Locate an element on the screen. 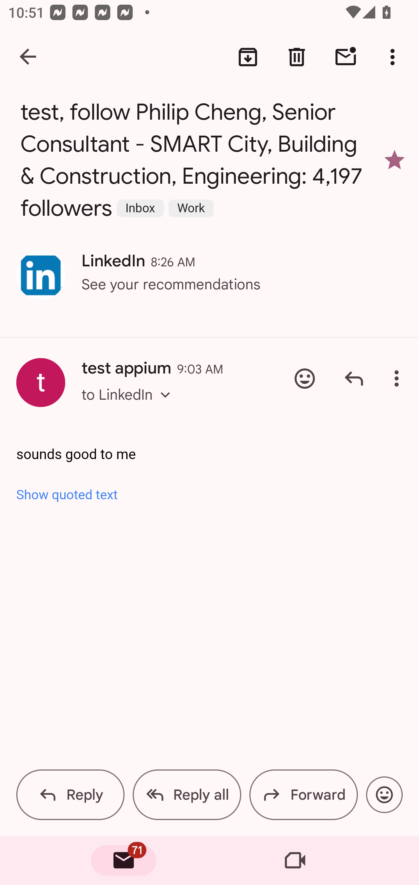 This screenshot has height=885, width=419. Add emoji reaction is located at coordinates (384, 795).